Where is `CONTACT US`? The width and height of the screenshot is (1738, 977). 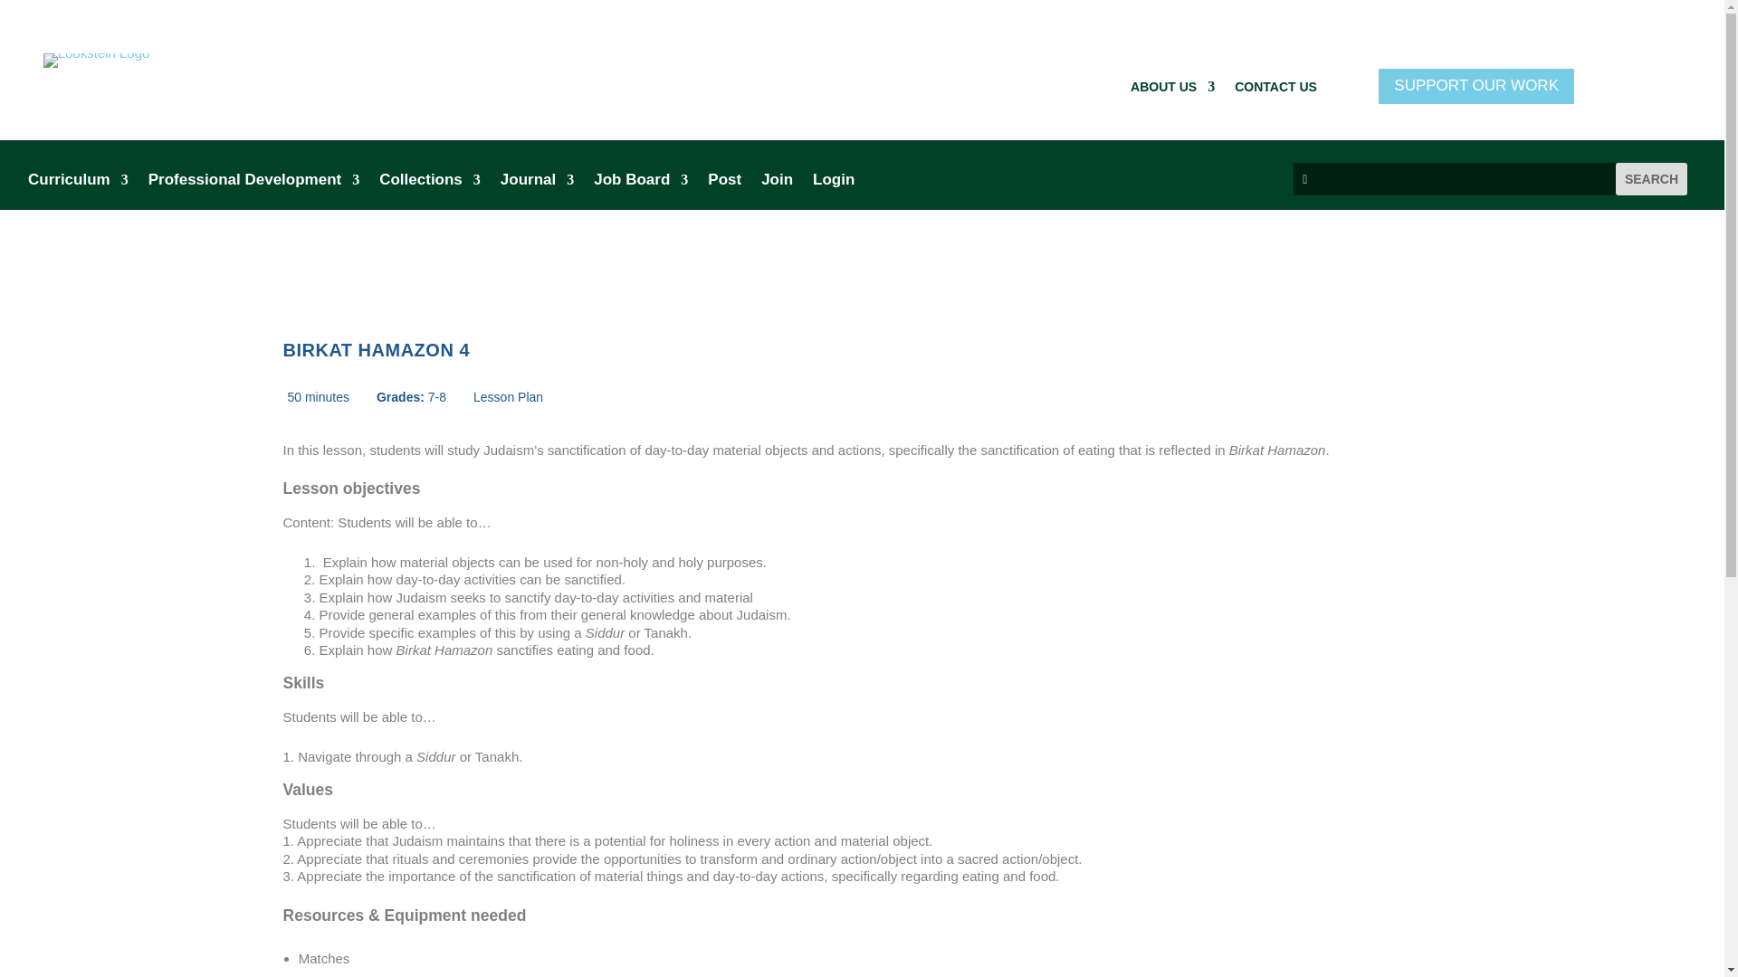 CONTACT US is located at coordinates (1275, 90).